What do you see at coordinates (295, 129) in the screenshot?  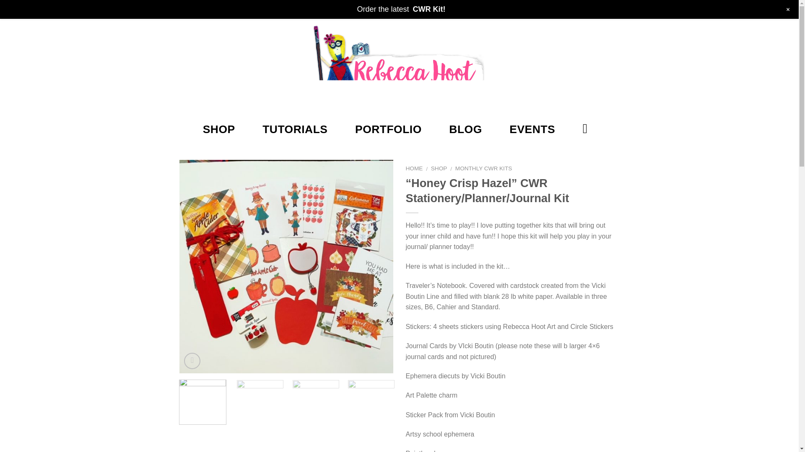 I see `TUTORIALS` at bounding box center [295, 129].